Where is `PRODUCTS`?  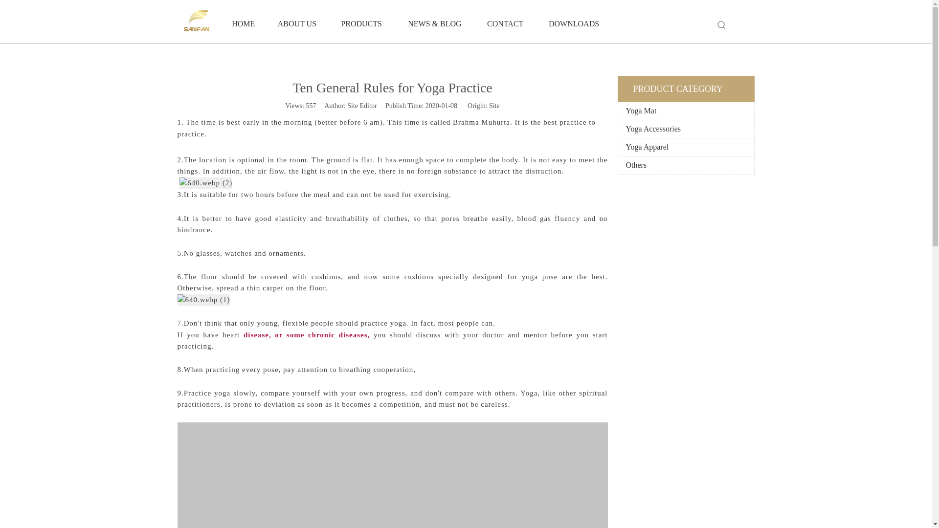
PRODUCTS is located at coordinates (361, 23).